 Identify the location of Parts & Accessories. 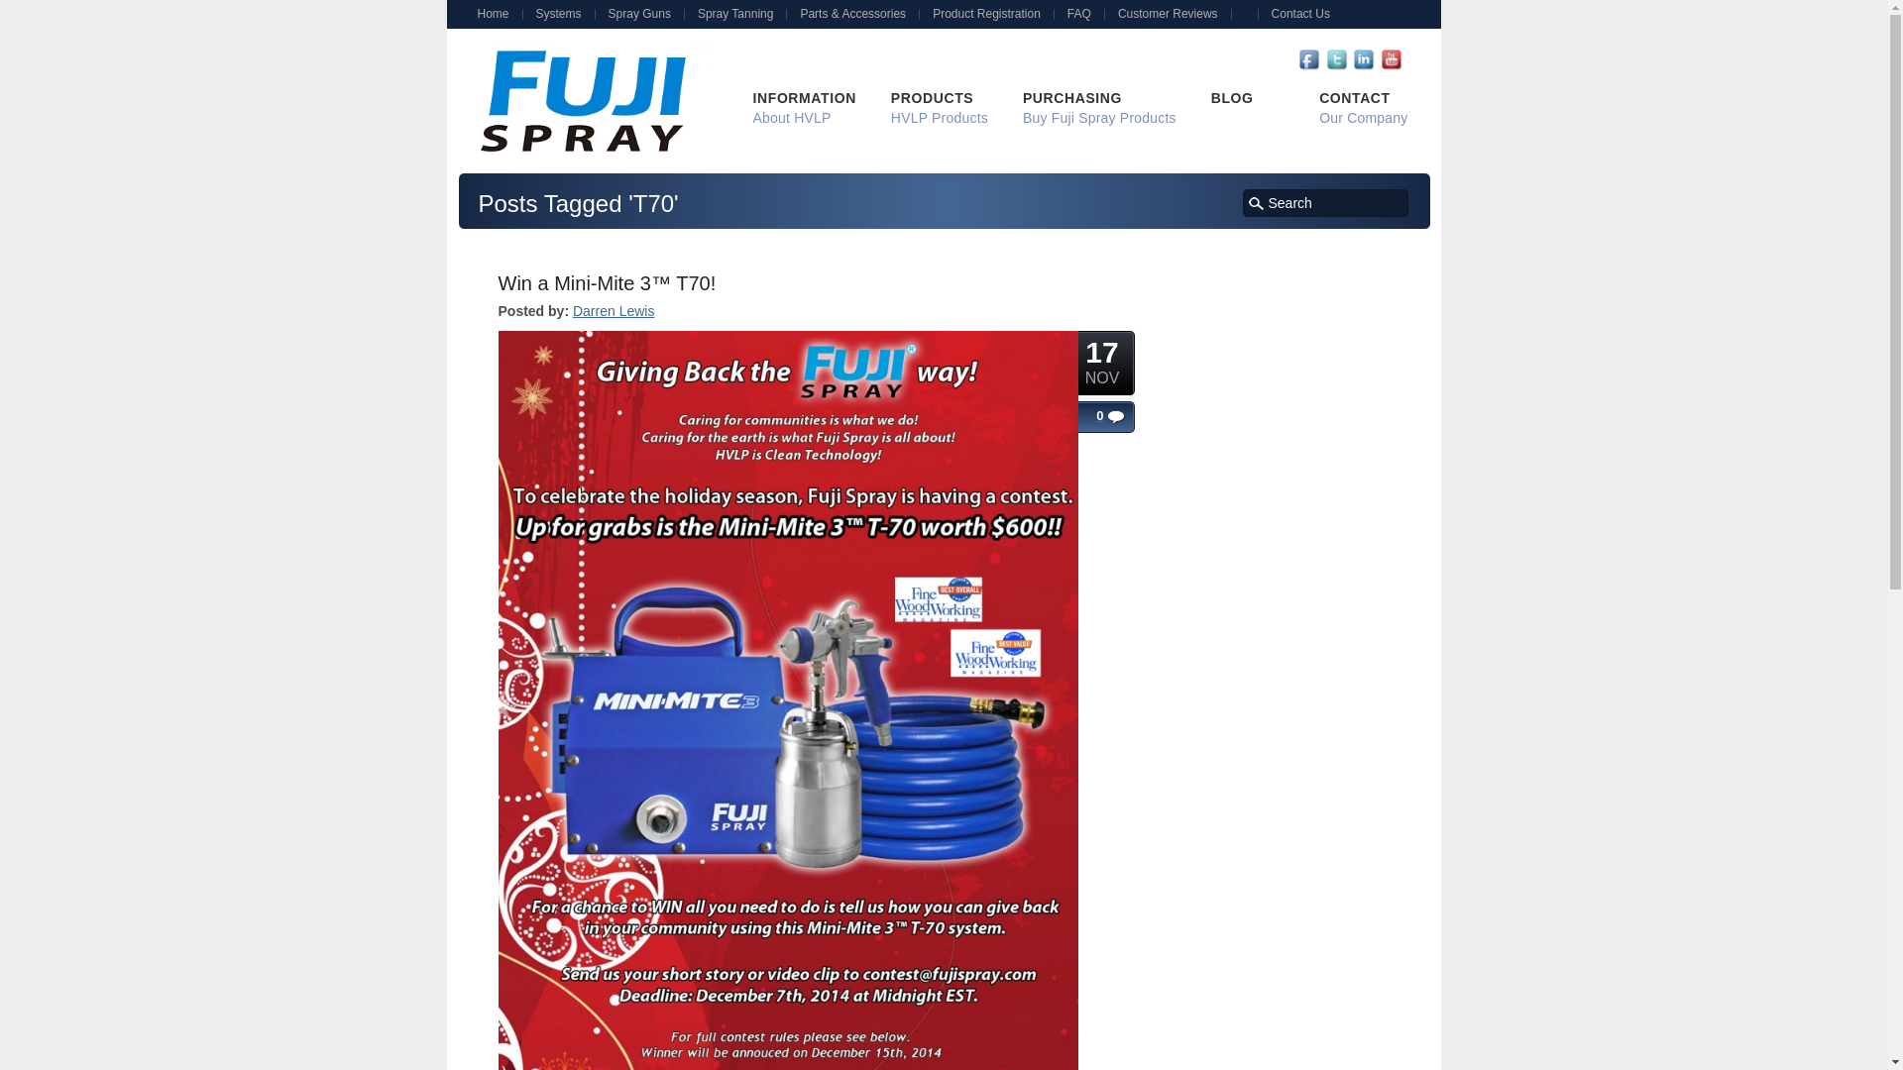
(858, 14).